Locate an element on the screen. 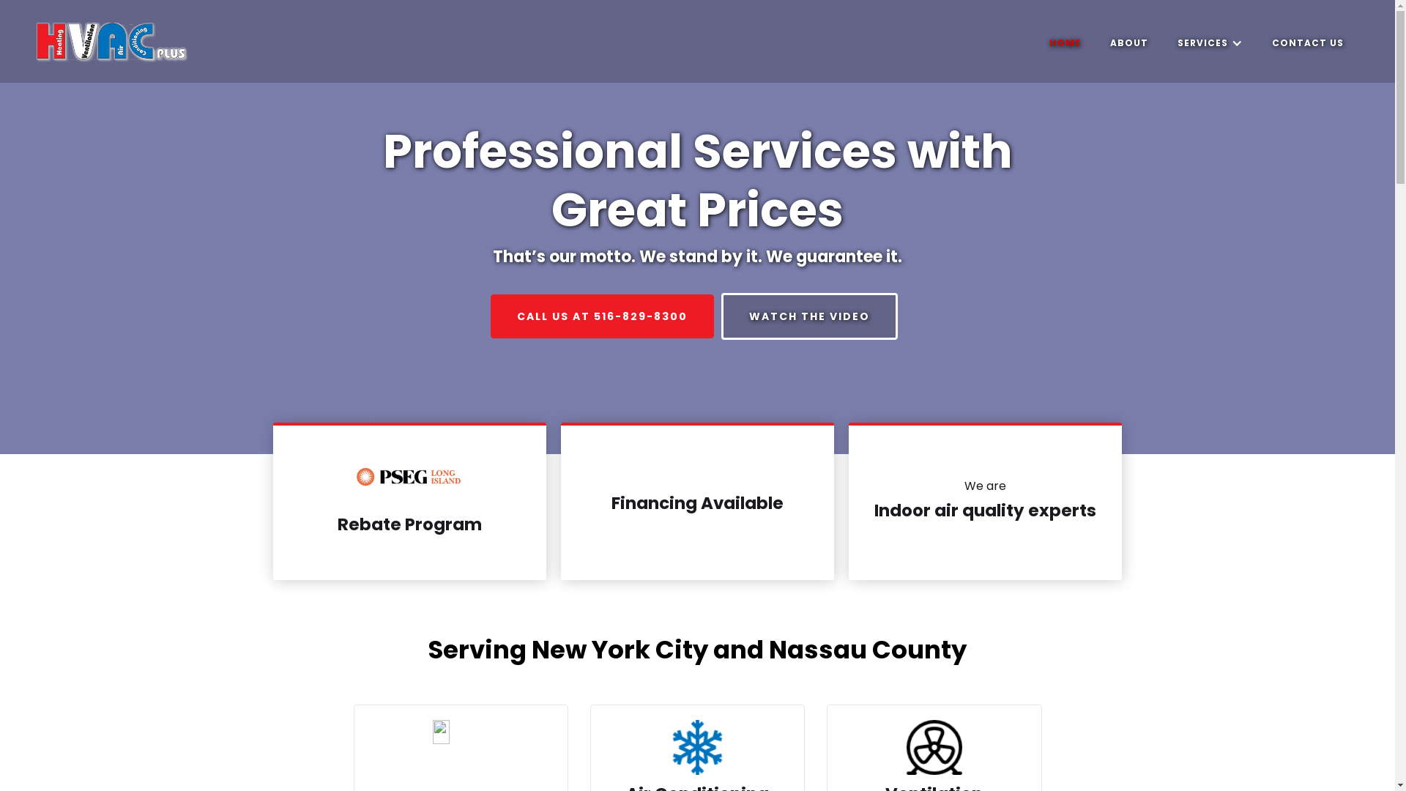 The image size is (1406, 791). ABOUT is located at coordinates (1129, 42).